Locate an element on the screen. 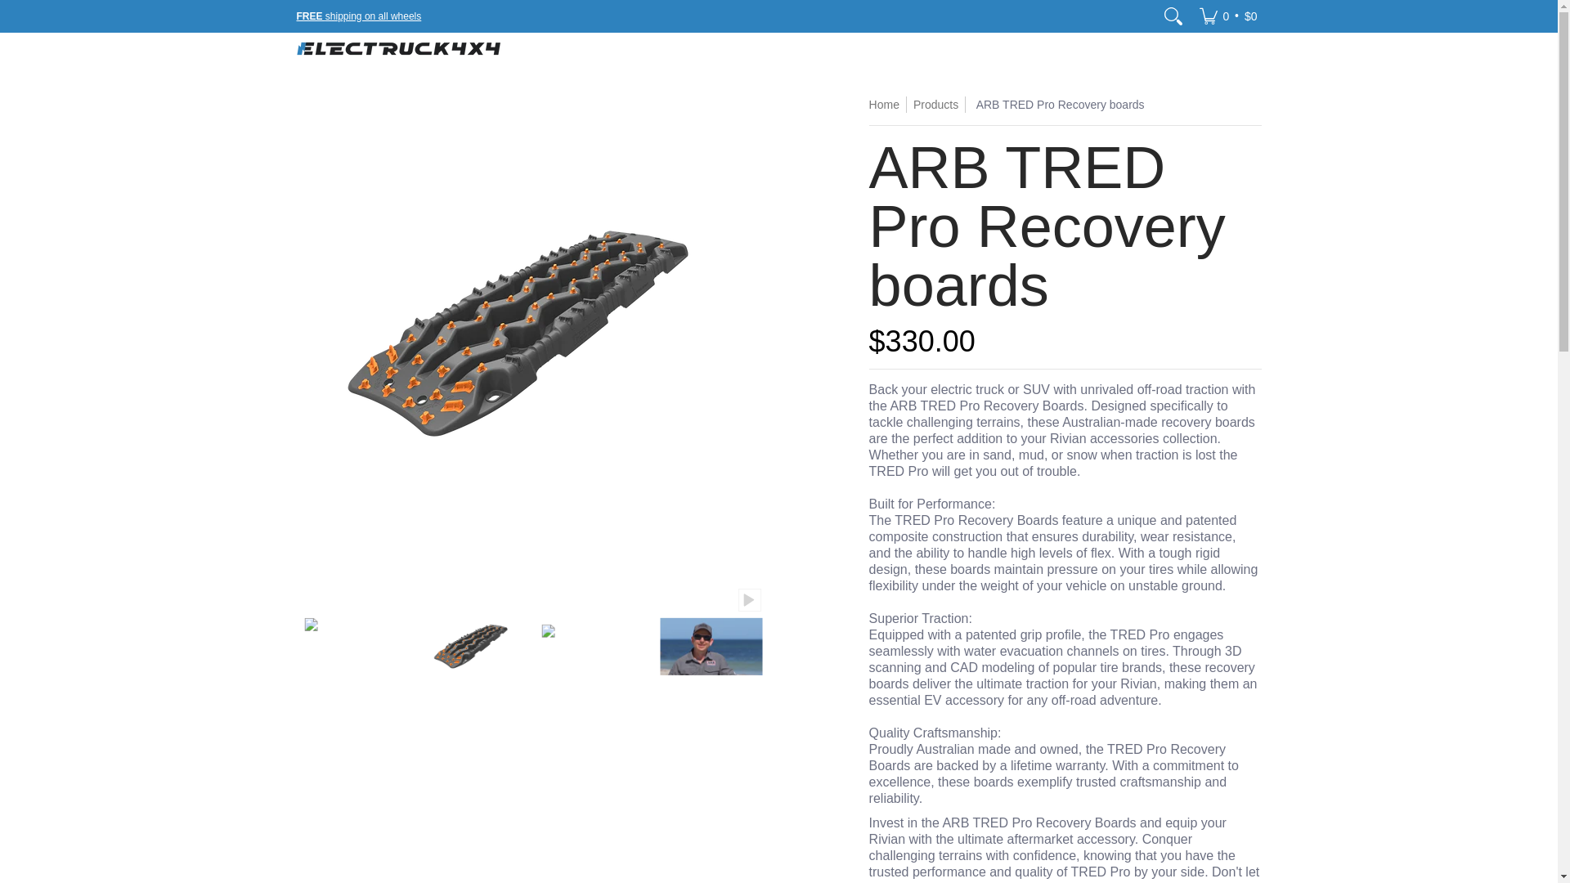  Cart is located at coordinates (1227, 16).